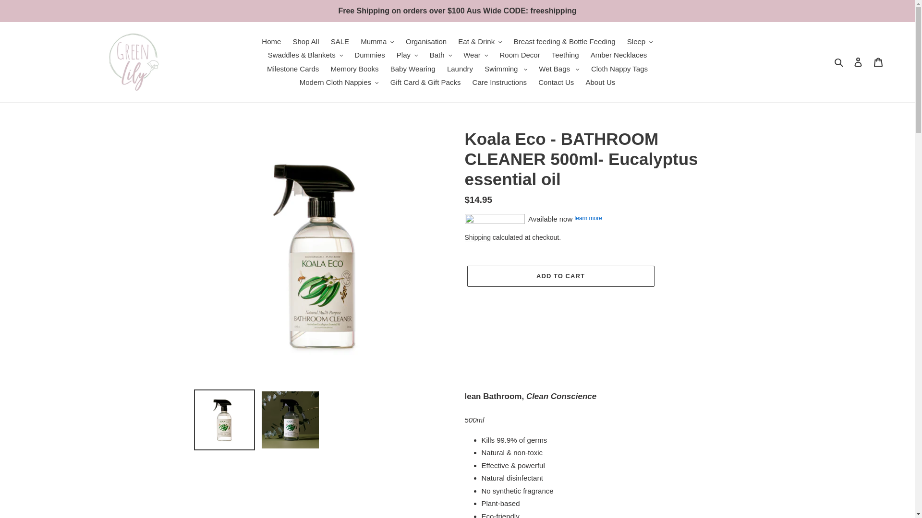 The image size is (922, 518). What do you see at coordinates (377, 41) in the screenshot?
I see `Mumma` at bounding box center [377, 41].